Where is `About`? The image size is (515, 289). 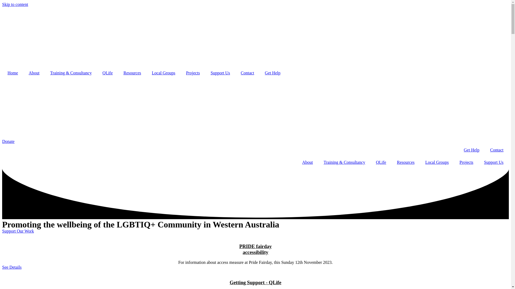
About is located at coordinates (34, 73).